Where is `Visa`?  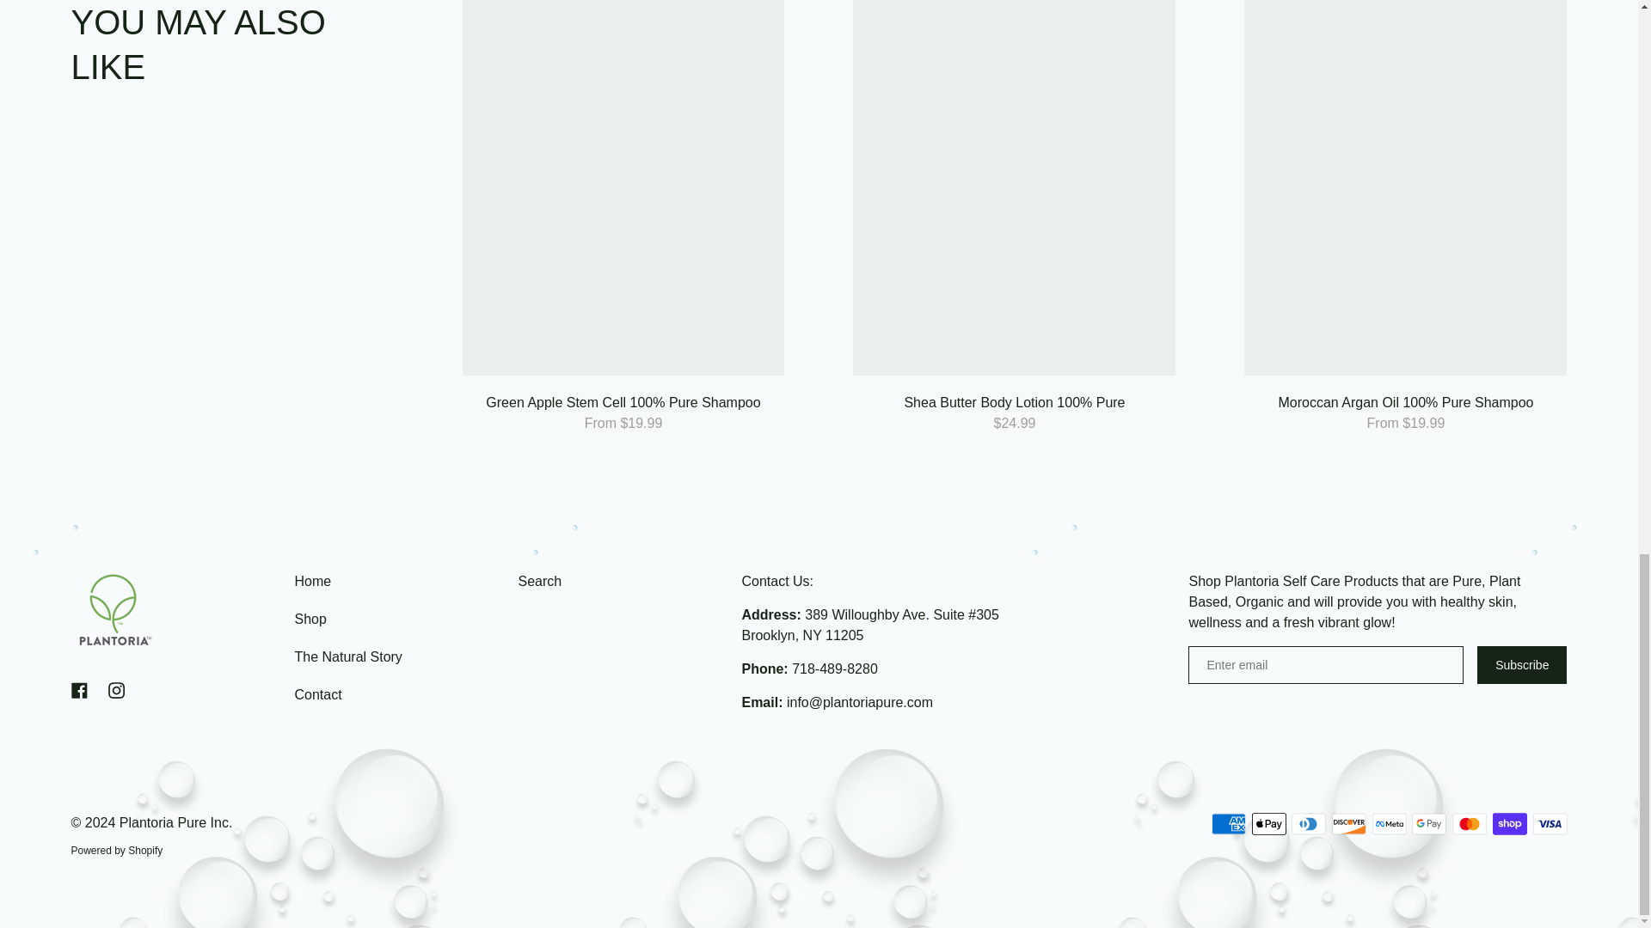 Visa is located at coordinates (1550, 824).